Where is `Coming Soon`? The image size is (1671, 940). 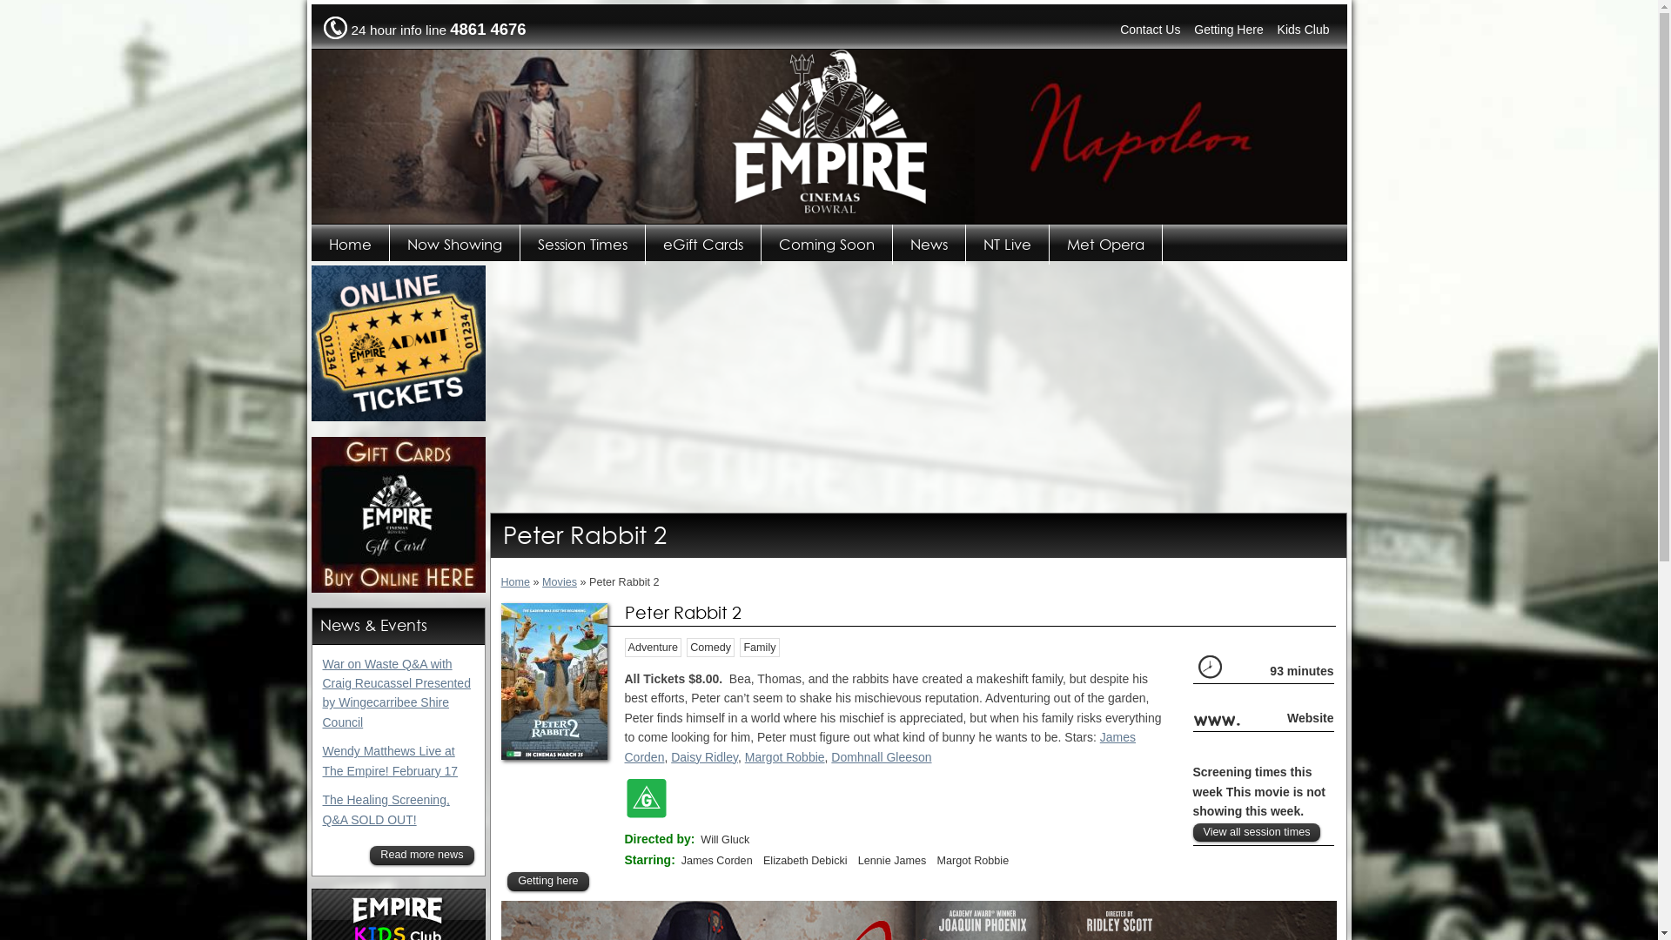
Coming Soon is located at coordinates (827, 245).